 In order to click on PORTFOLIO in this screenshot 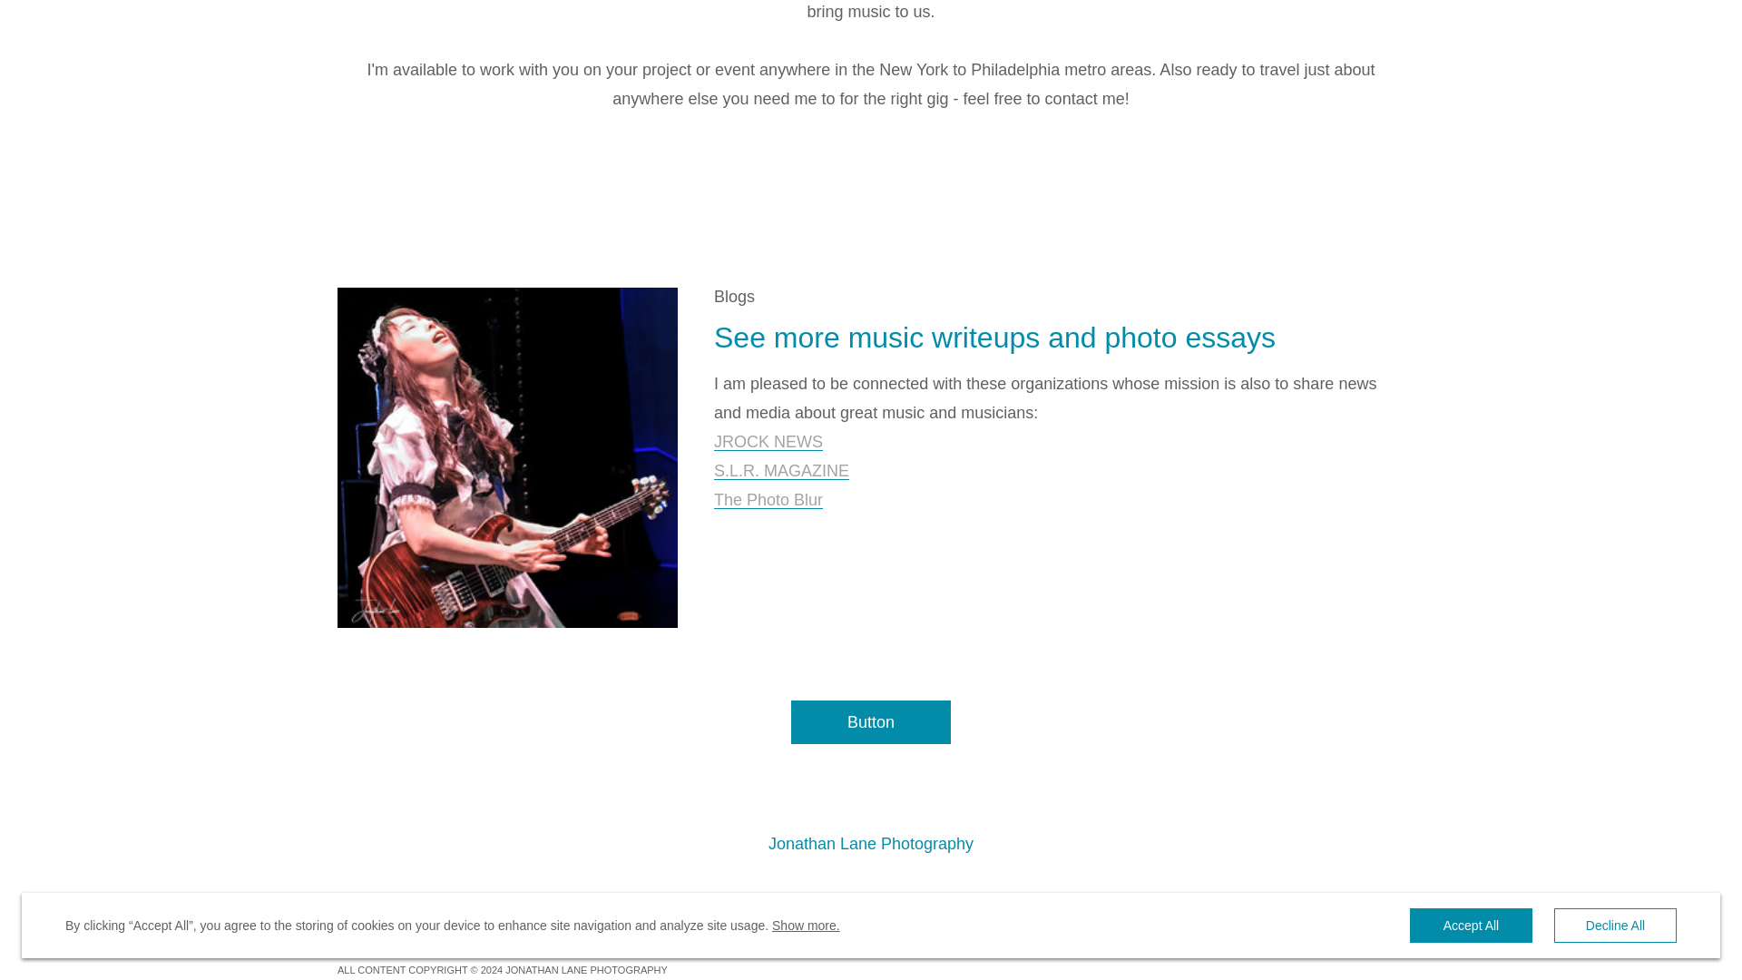, I will do `click(437, 914)`.